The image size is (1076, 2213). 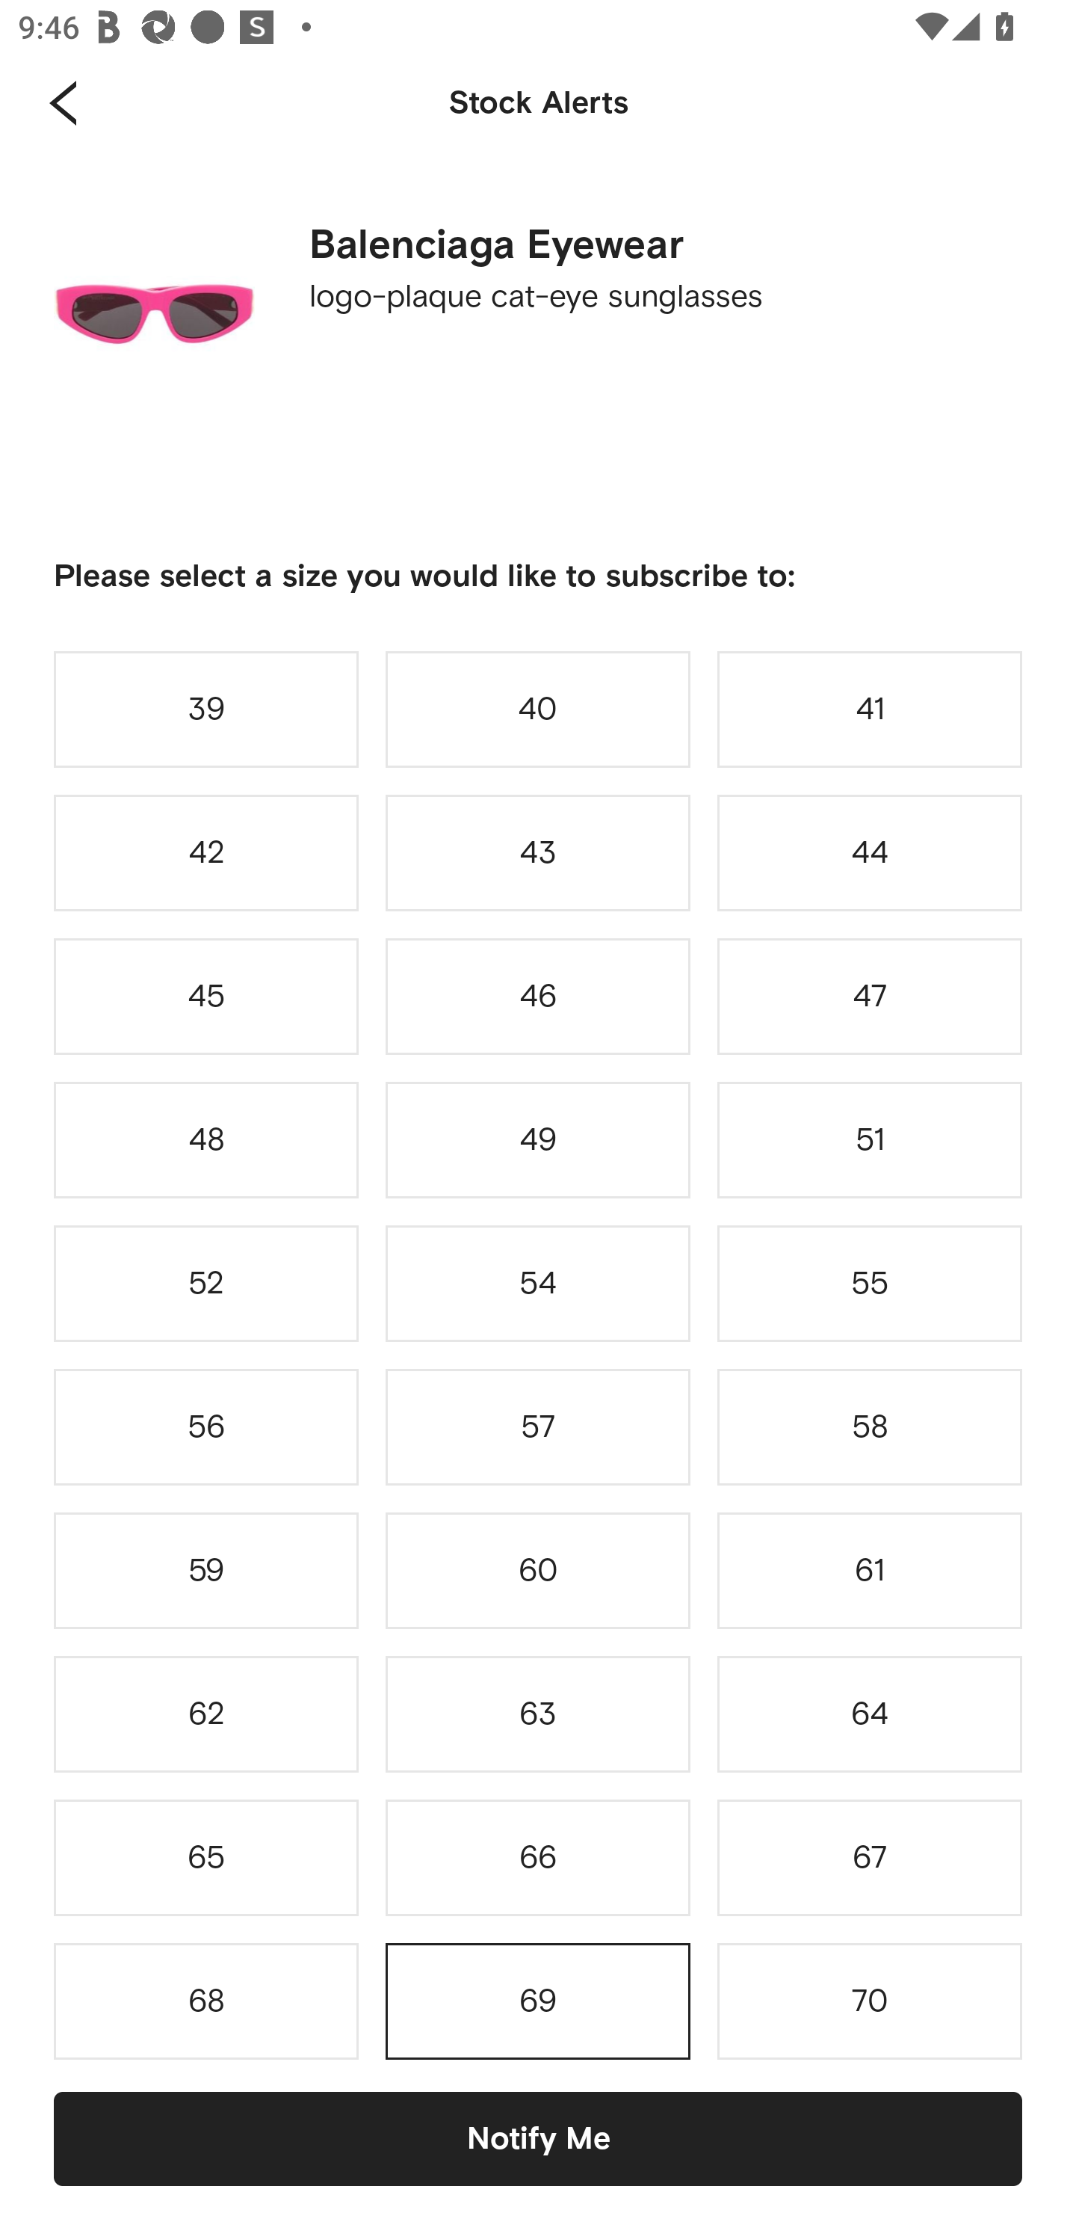 What do you see at coordinates (206, 1141) in the screenshot?
I see `48` at bounding box center [206, 1141].